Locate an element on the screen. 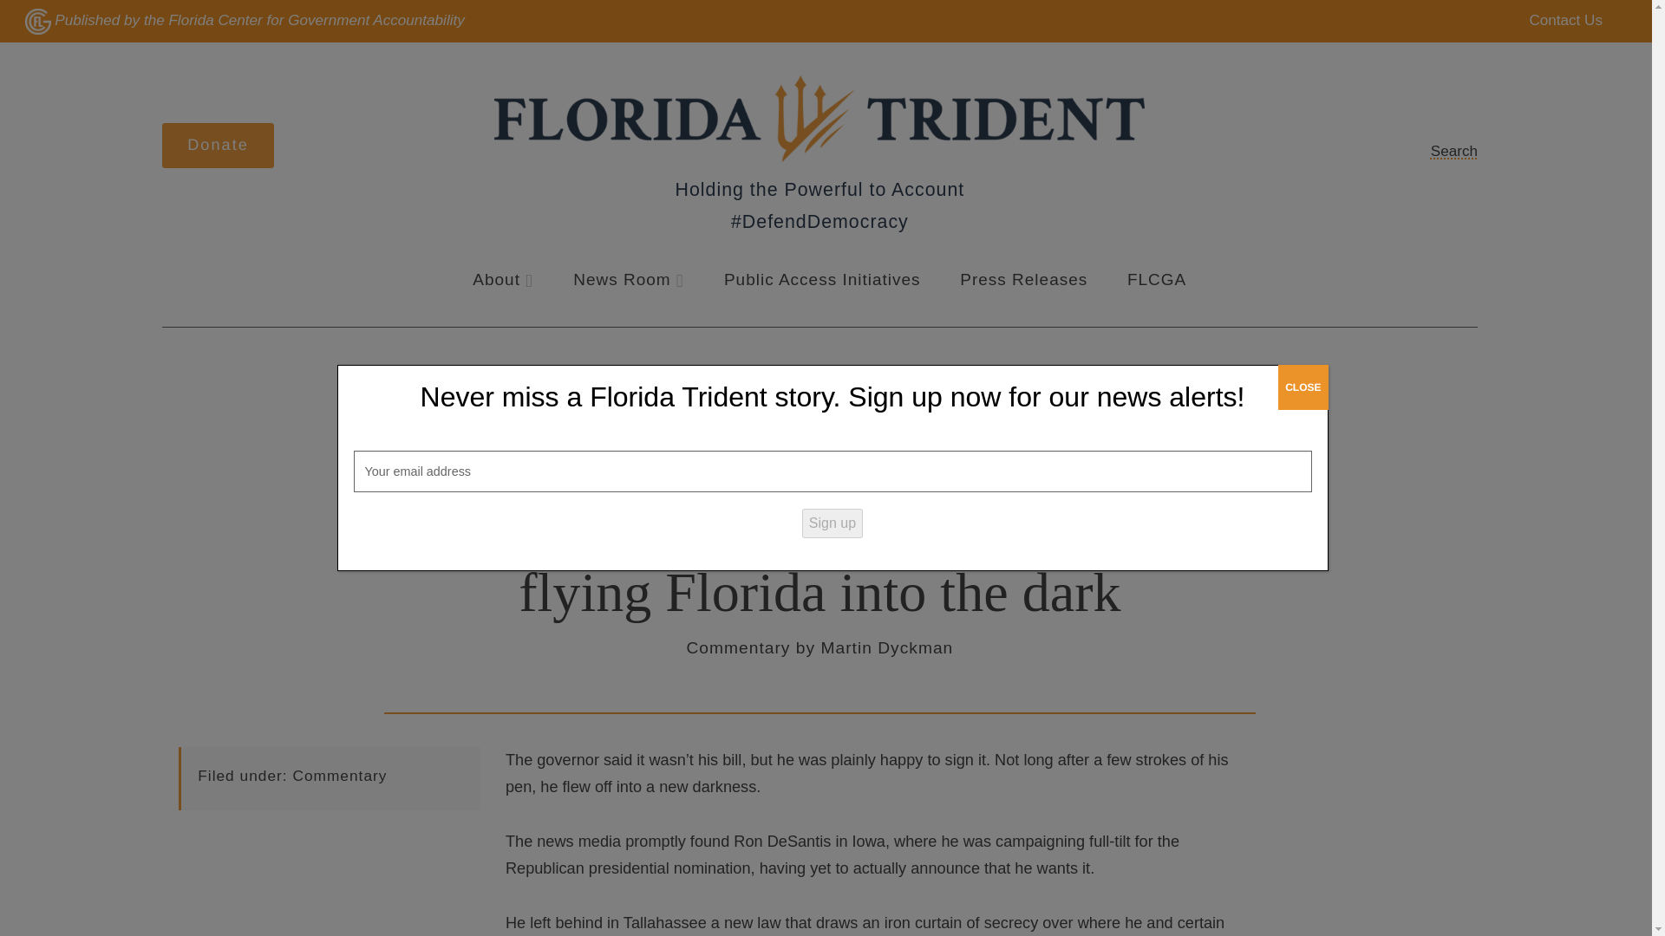  News Room is located at coordinates (621, 280).